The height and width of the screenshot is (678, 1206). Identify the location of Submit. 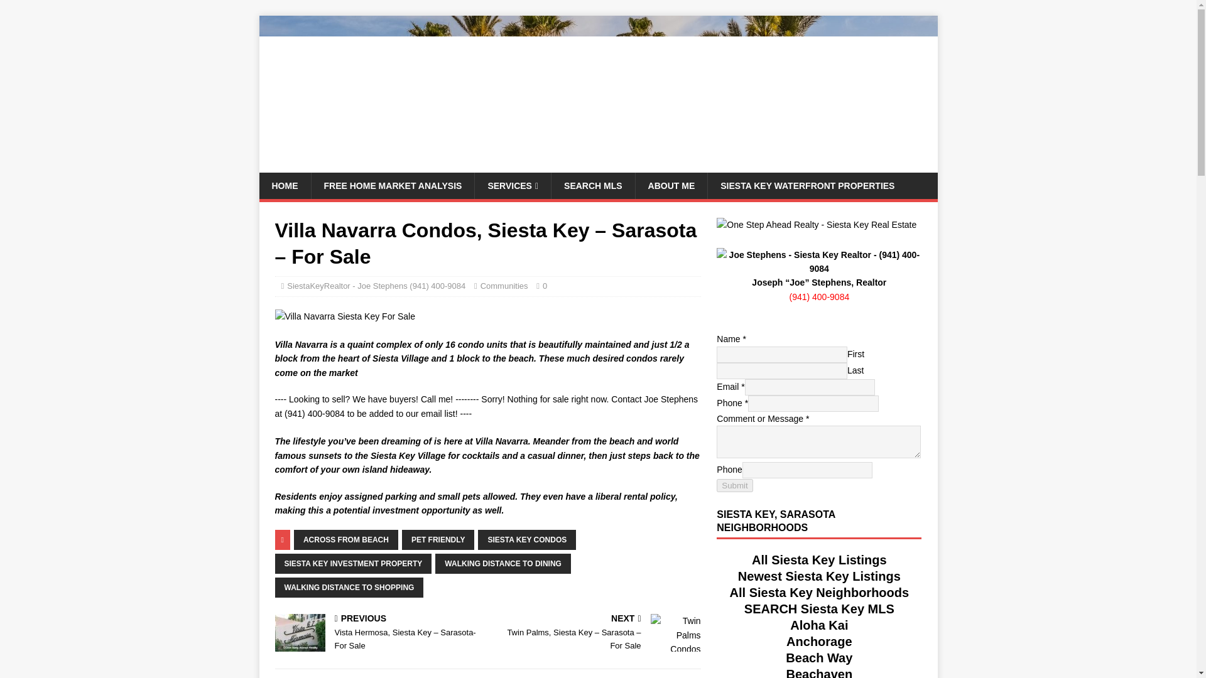
(734, 485).